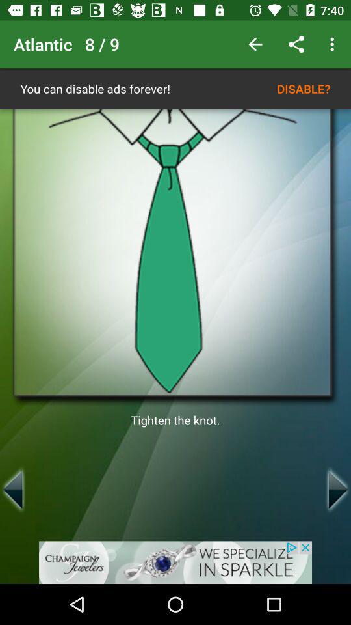 Image resolution: width=351 pixels, height=625 pixels. What do you see at coordinates (338, 490) in the screenshot?
I see `click on the next icon` at bounding box center [338, 490].